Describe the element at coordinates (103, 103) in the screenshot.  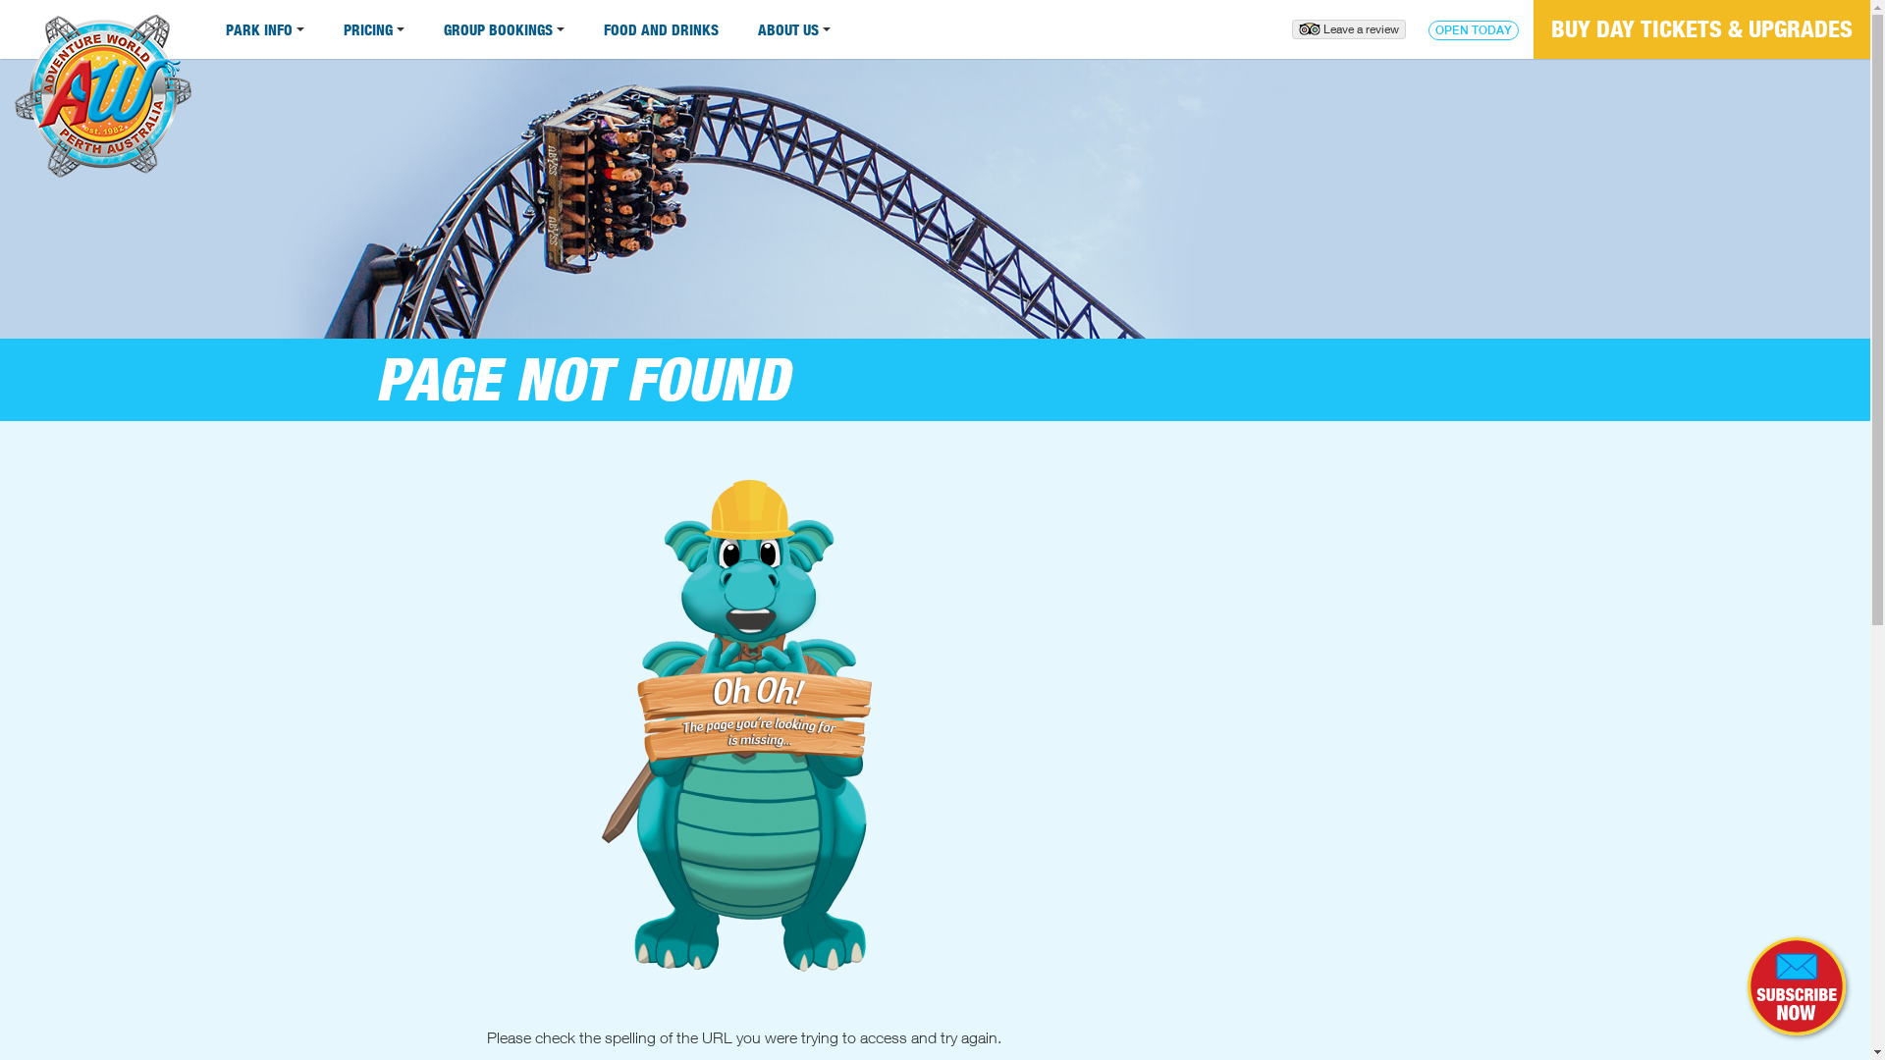
I see `ADVENTURE WORLD` at that location.